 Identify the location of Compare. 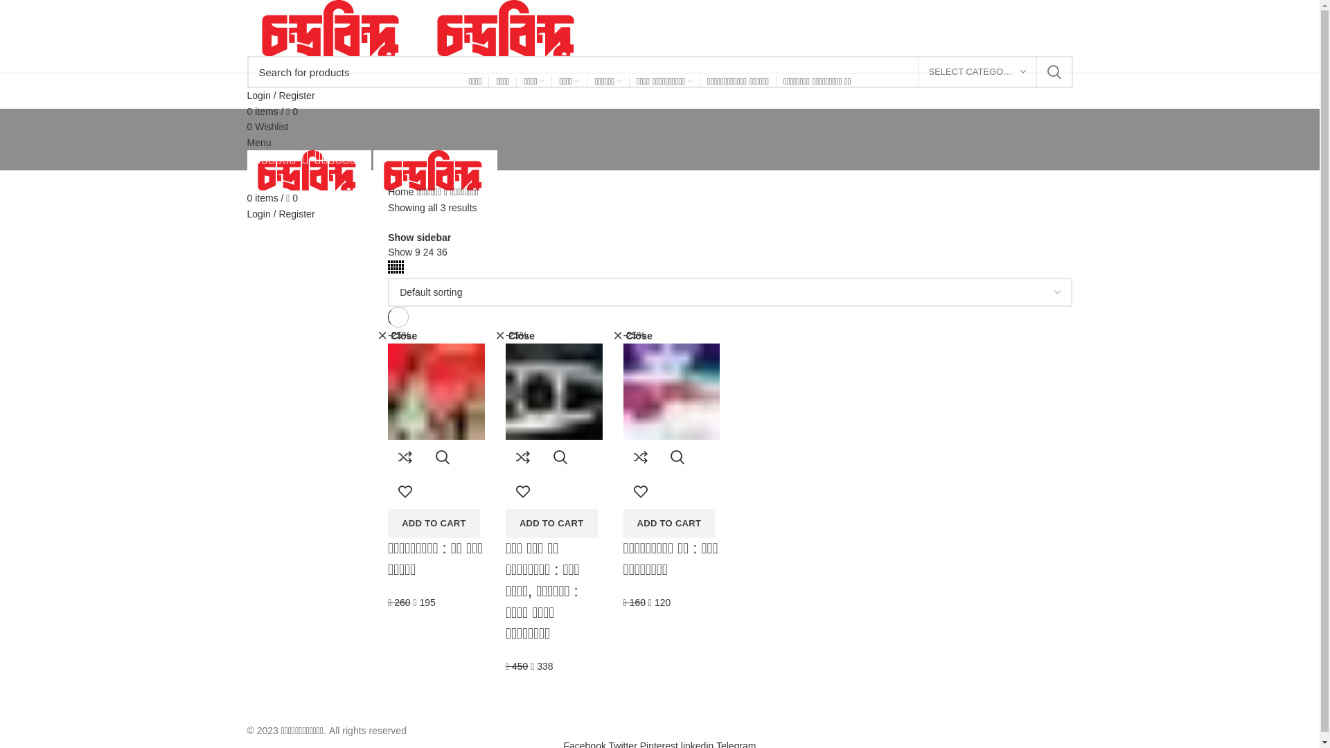
(641, 457).